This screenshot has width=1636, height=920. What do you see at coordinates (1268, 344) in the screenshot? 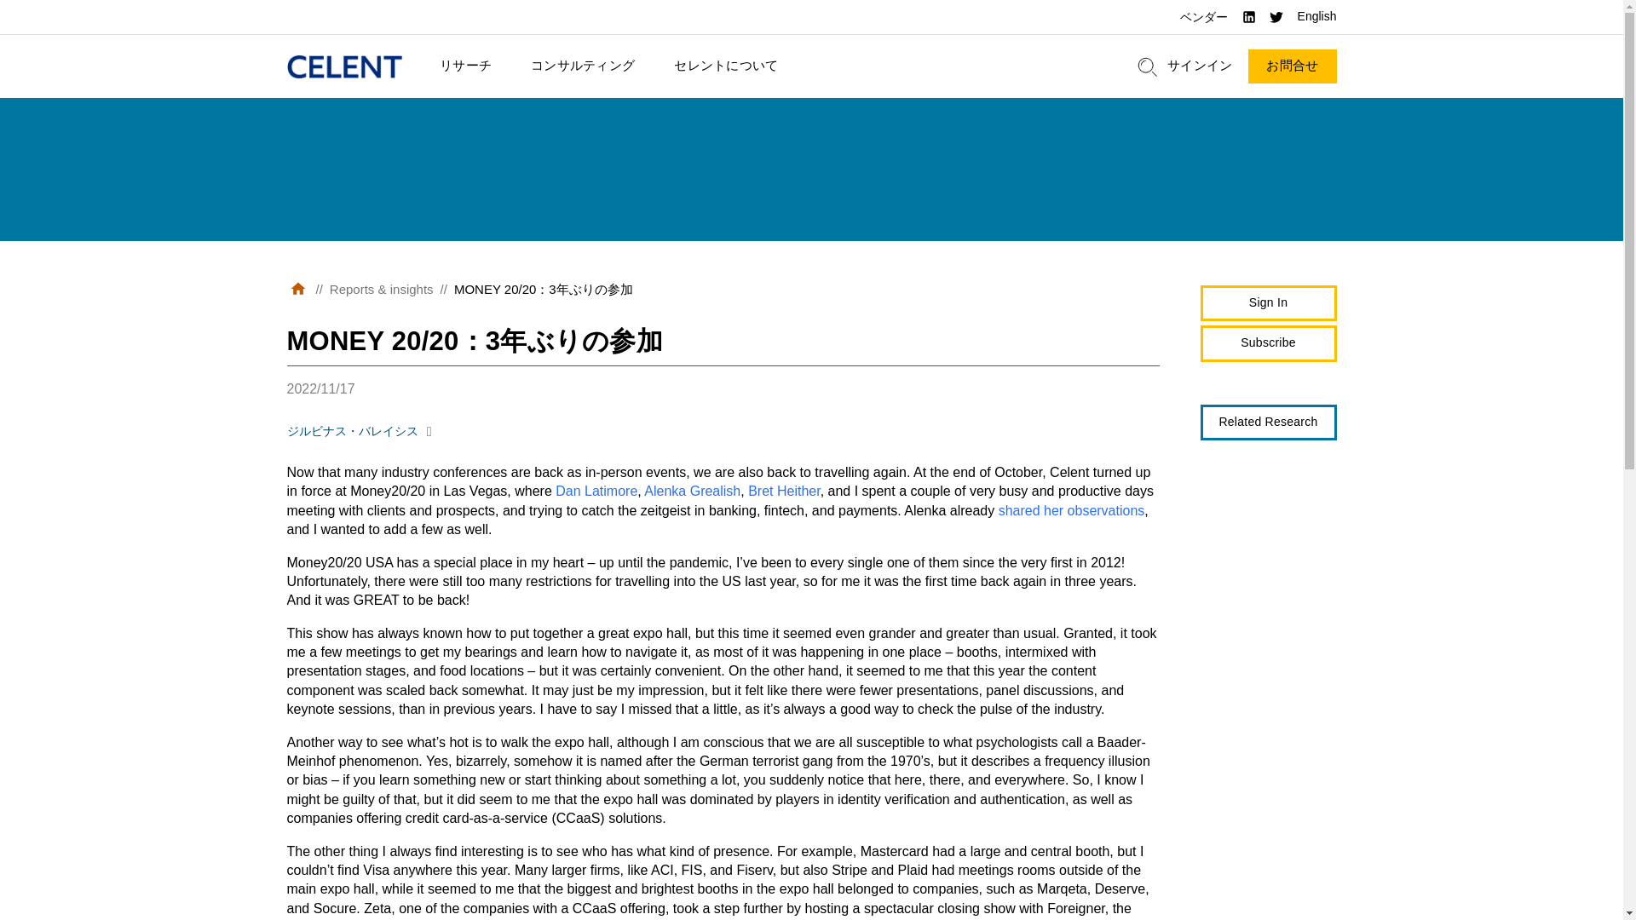
I see `Subscribe` at bounding box center [1268, 344].